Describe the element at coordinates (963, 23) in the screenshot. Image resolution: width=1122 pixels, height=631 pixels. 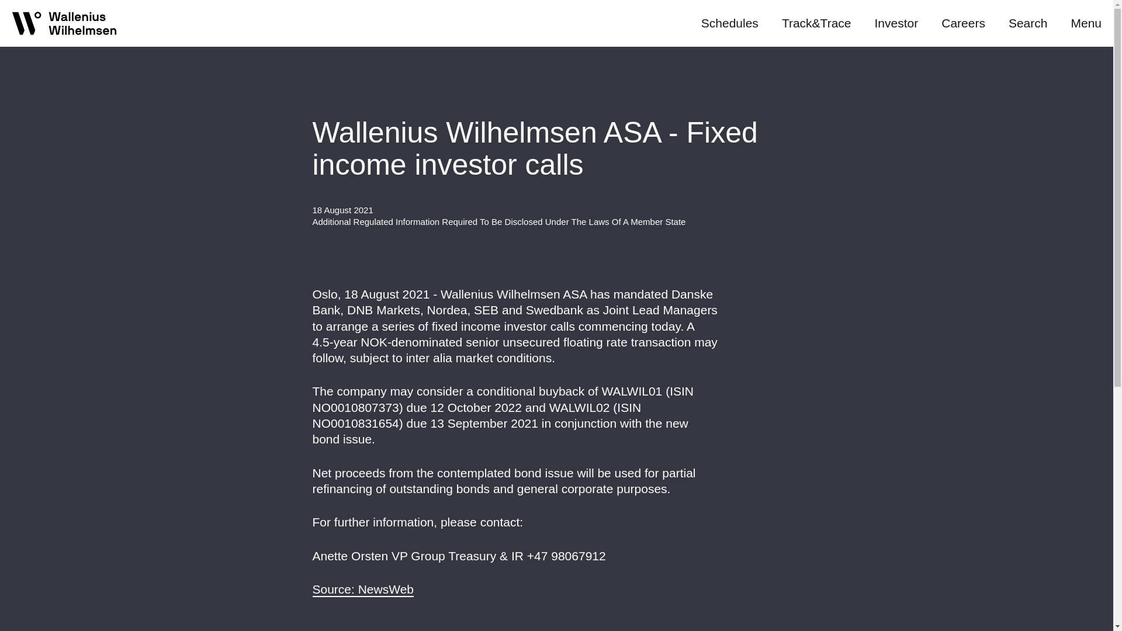
I see `Careers` at that location.